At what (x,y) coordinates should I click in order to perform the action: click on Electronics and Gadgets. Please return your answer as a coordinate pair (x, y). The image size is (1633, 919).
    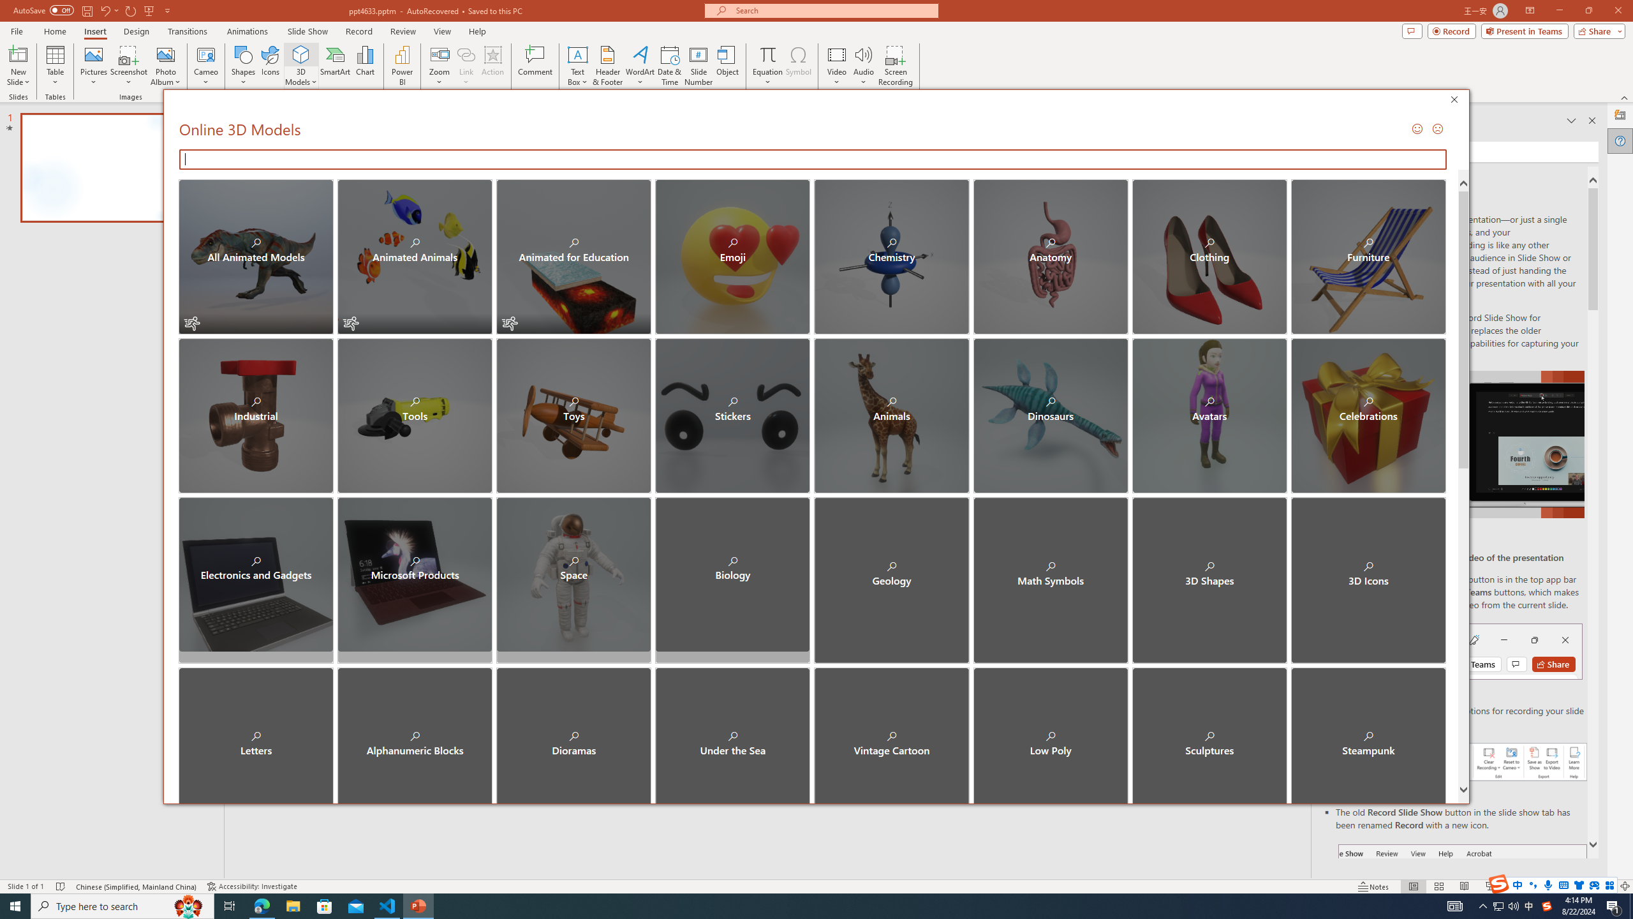
    Looking at the image, I should click on (256, 574).